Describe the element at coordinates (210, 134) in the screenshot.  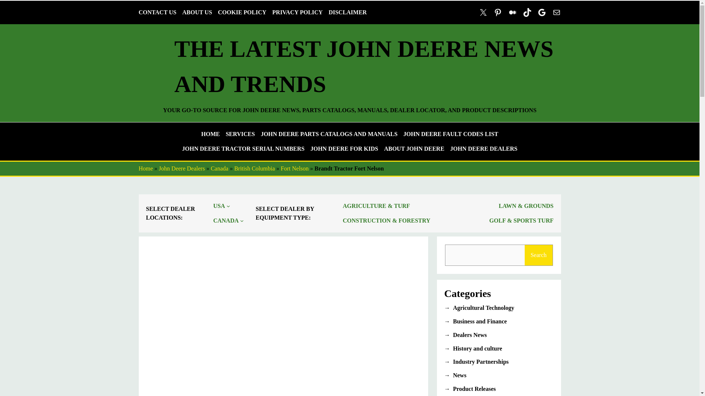
I see `HOME` at that location.